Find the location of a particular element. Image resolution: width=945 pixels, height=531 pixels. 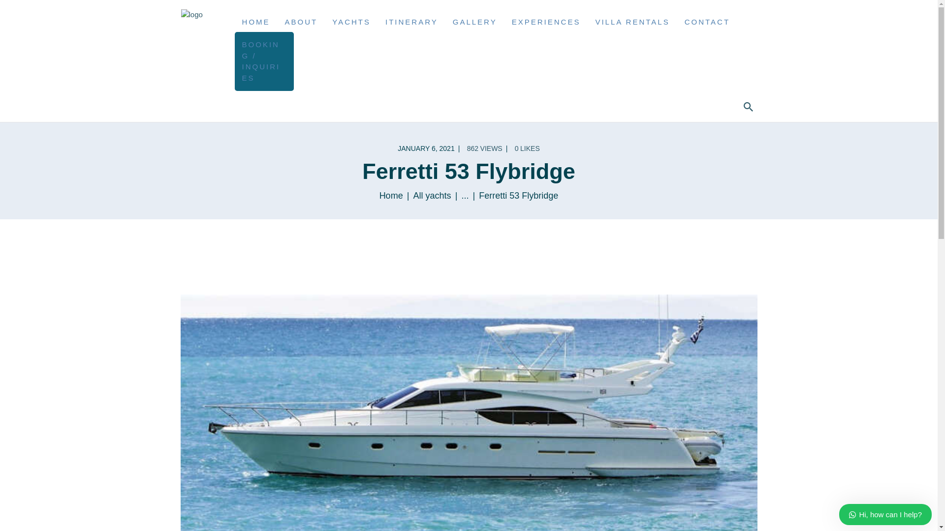

0LIKES is located at coordinates (526, 148).